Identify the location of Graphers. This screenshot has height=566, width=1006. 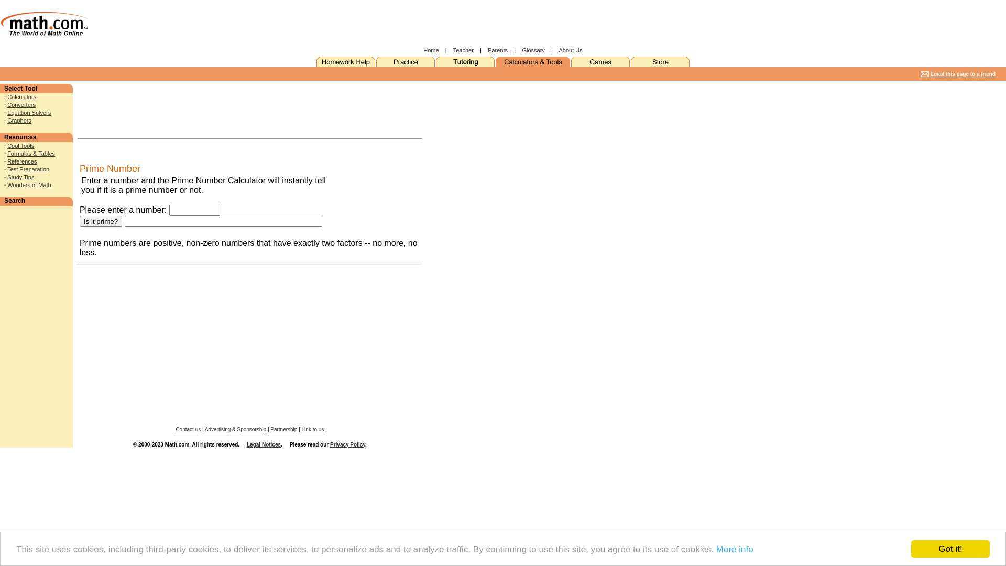
(19, 121).